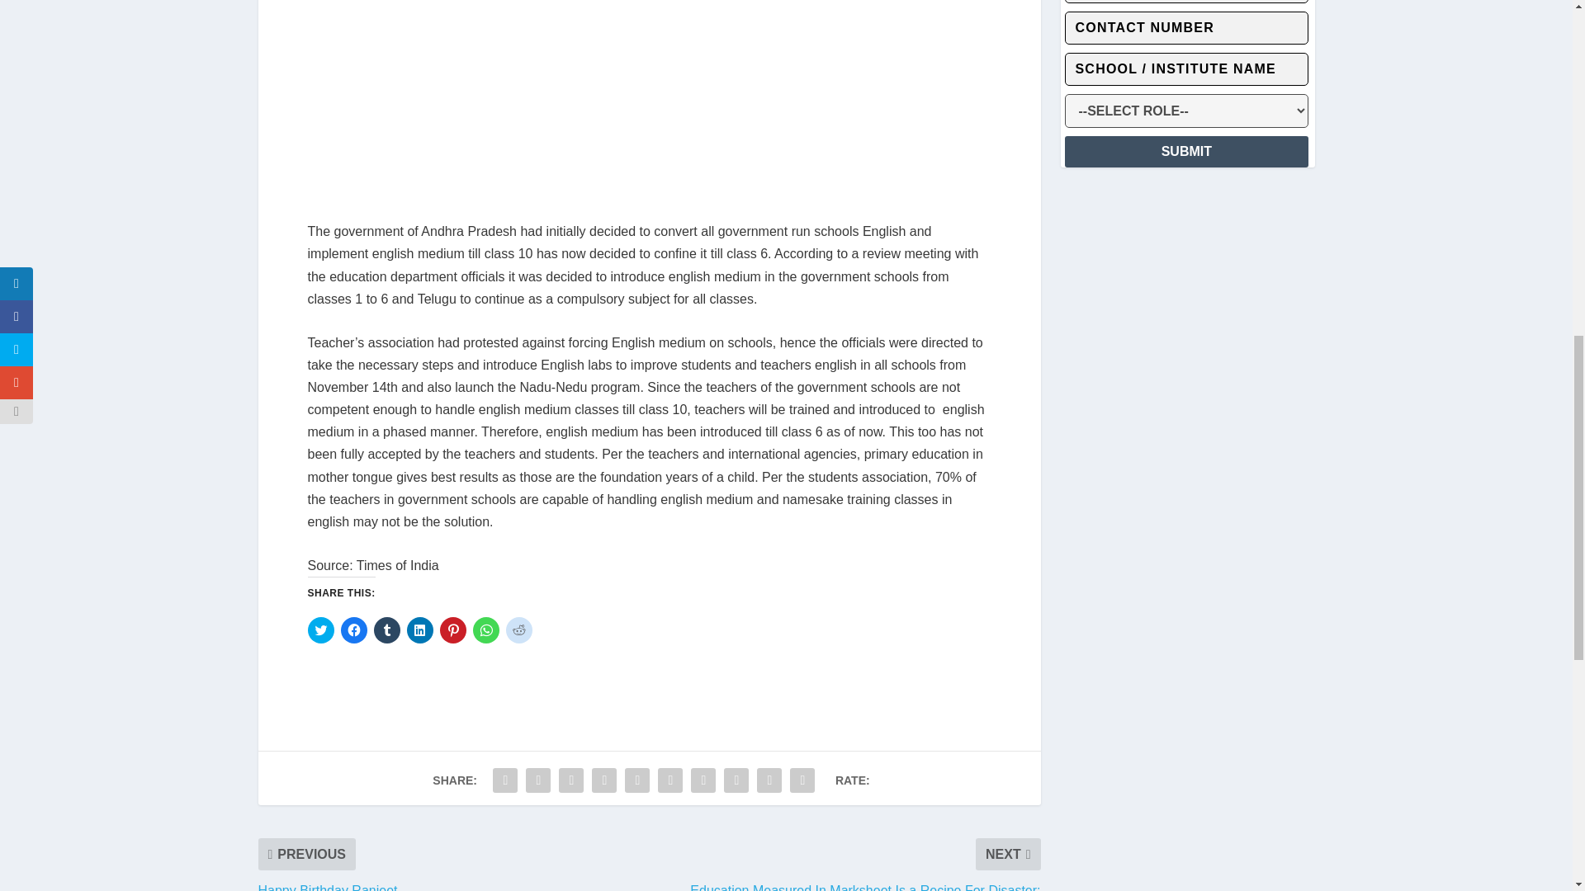 This screenshot has height=891, width=1585. I want to click on Click to share on Pinterest, so click(452, 630).